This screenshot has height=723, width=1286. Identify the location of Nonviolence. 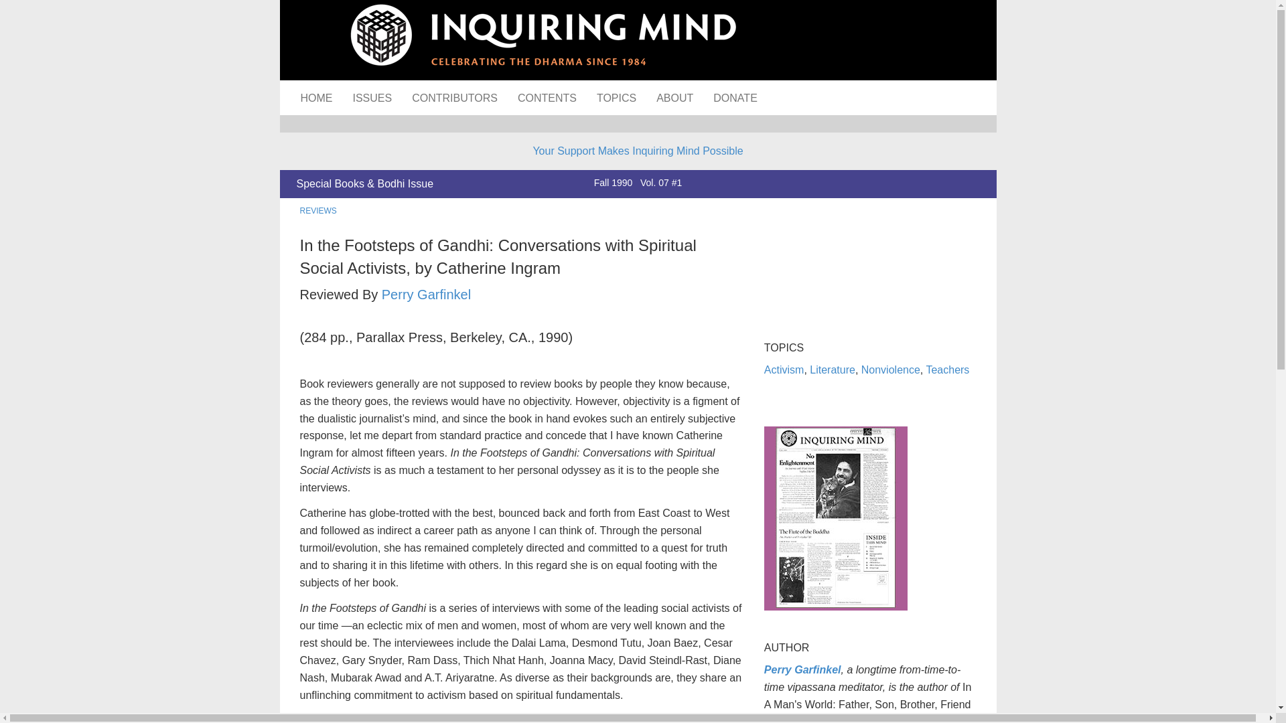
(891, 370).